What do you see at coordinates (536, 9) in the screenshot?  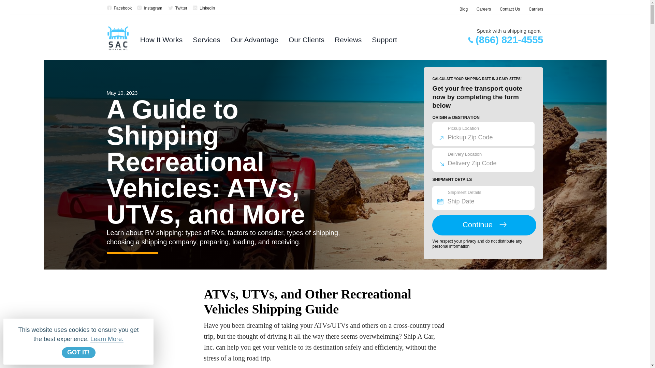 I see `Carriers` at bounding box center [536, 9].